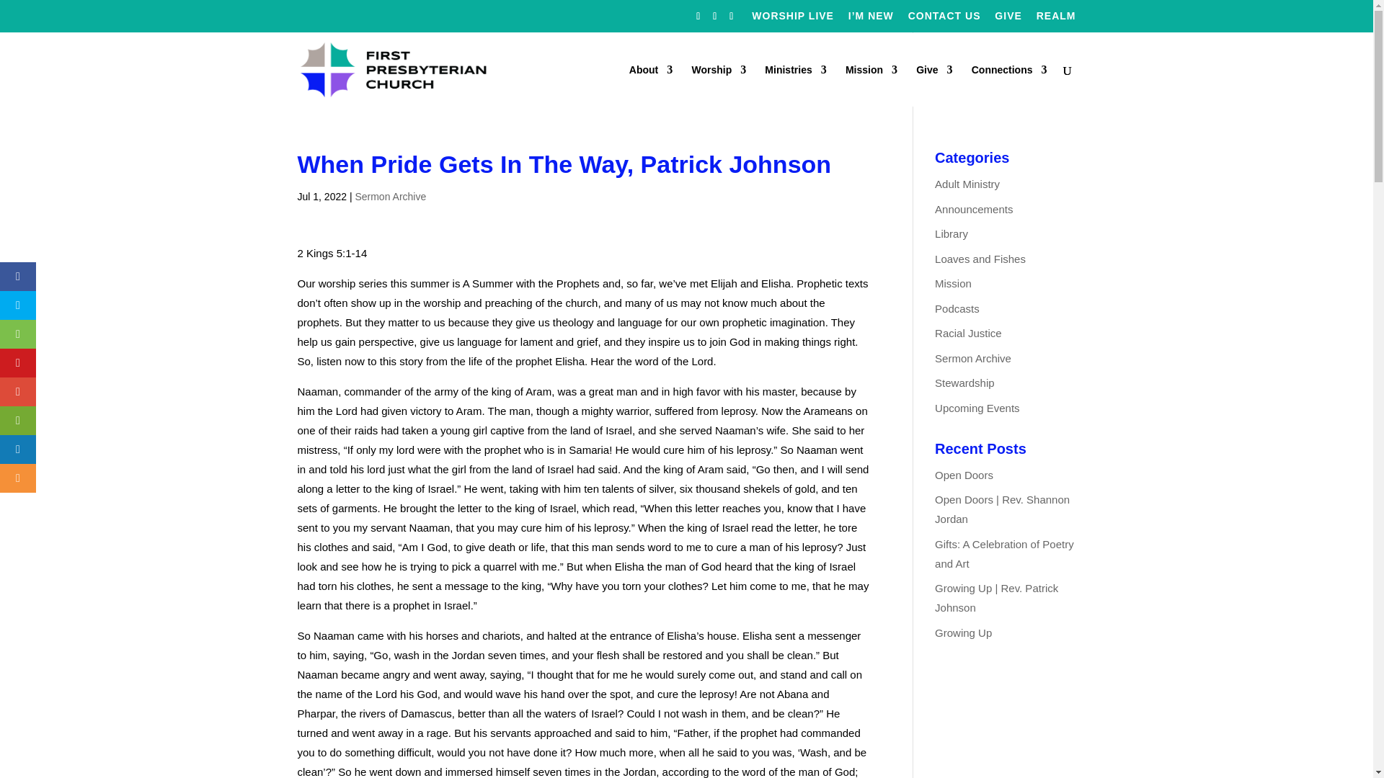  What do you see at coordinates (944, 19) in the screenshot?
I see `CONTACT US` at bounding box center [944, 19].